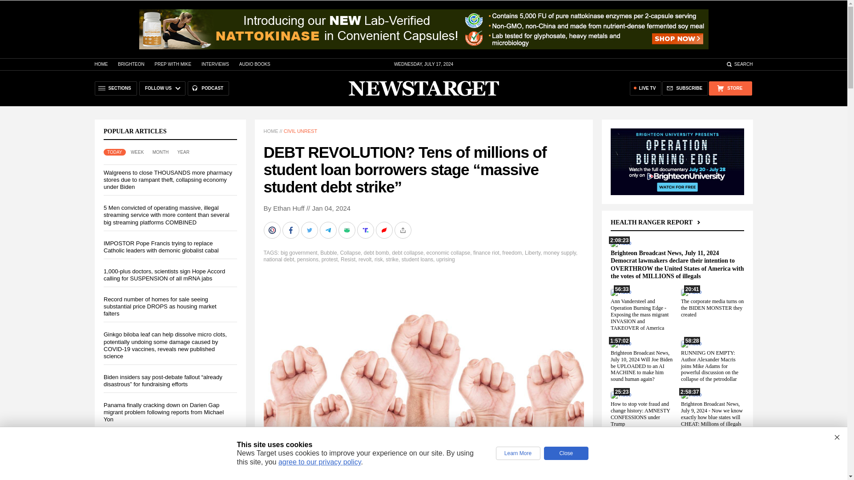  Describe the element at coordinates (310, 230) in the screenshot. I see `Share on Twitter` at that location.